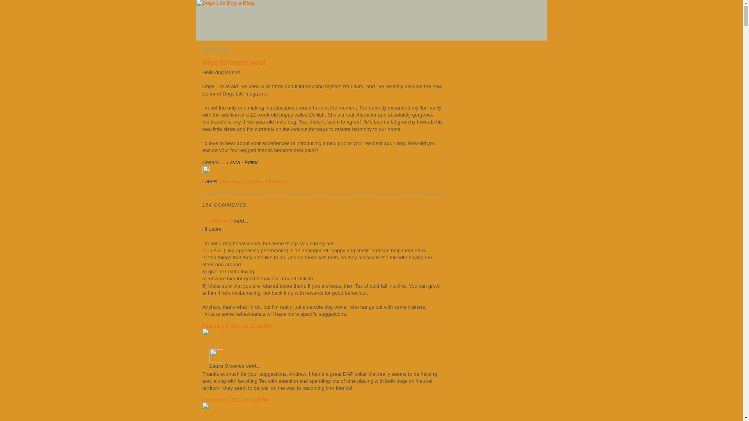  Describe the element at coordinates (253, 182) in the screenshot. I see `puppies` at that location.